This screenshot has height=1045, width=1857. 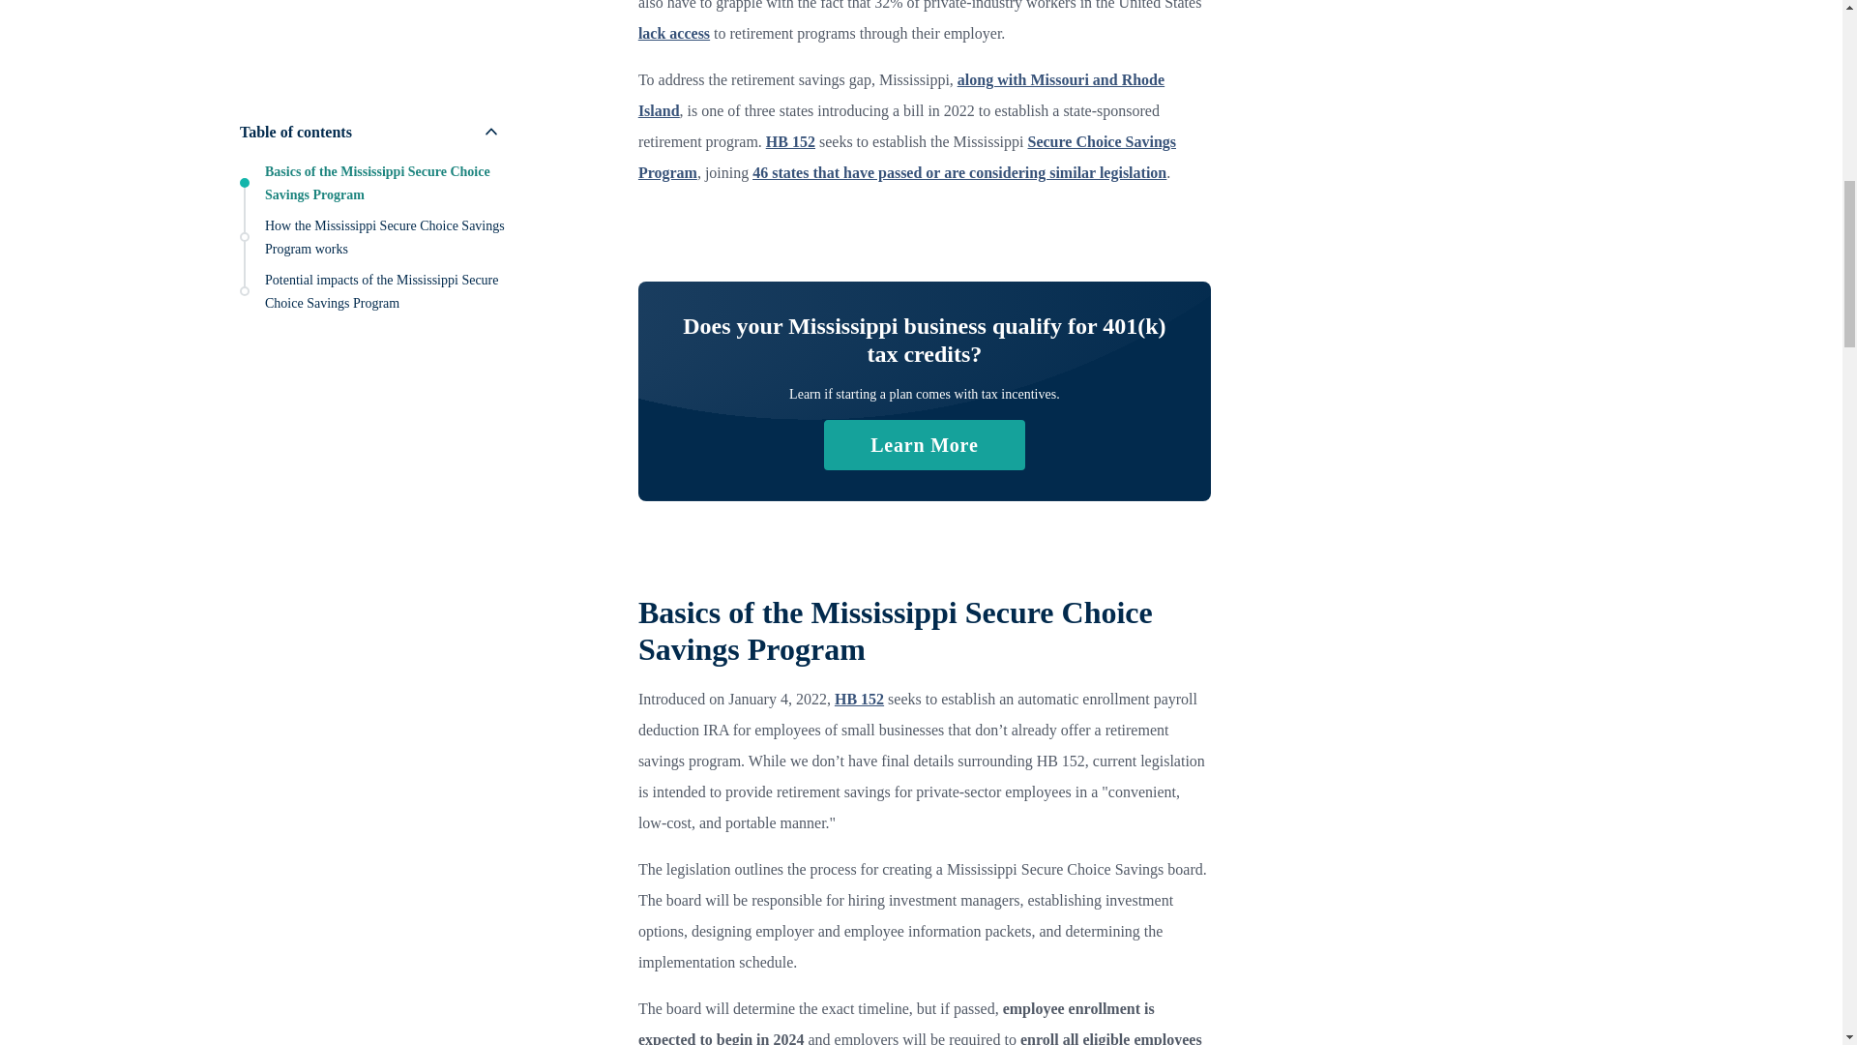 I want to click on lack access, so click(x=673, y=33).